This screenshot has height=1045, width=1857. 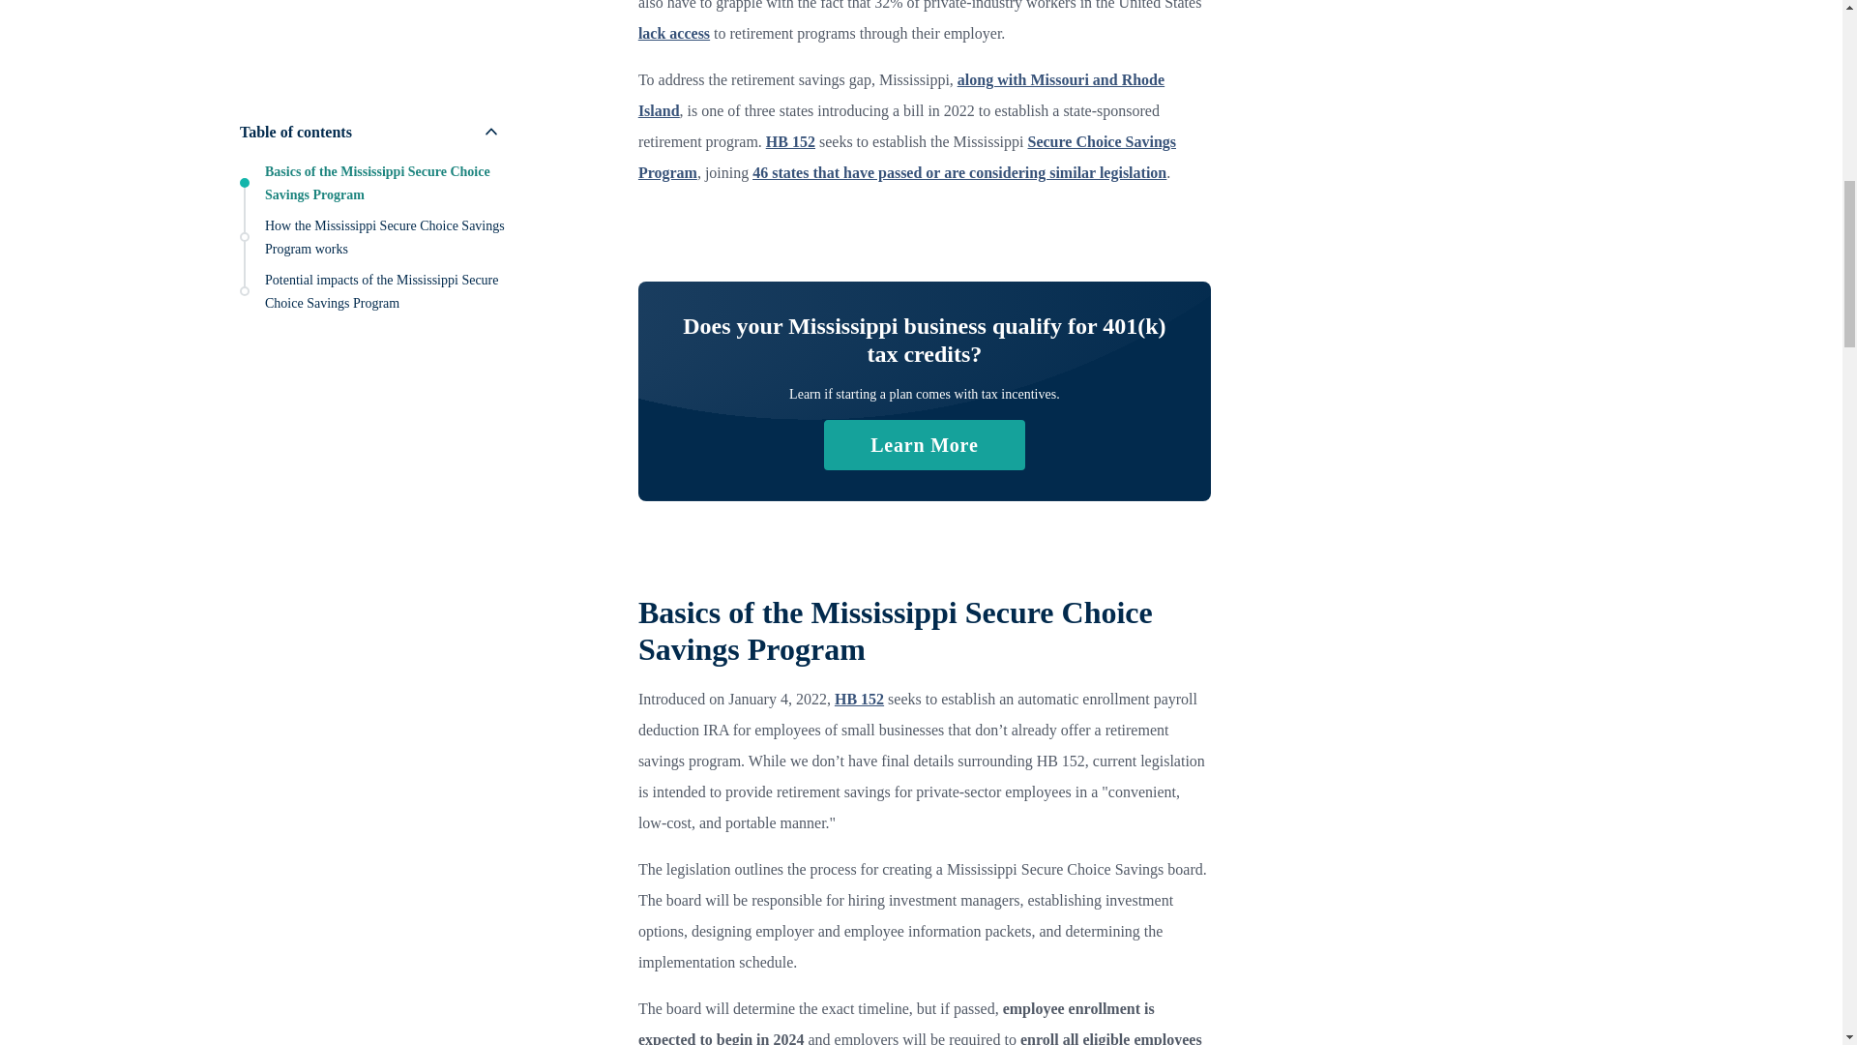 I want to click on lack access, so click(x=673, y=33).